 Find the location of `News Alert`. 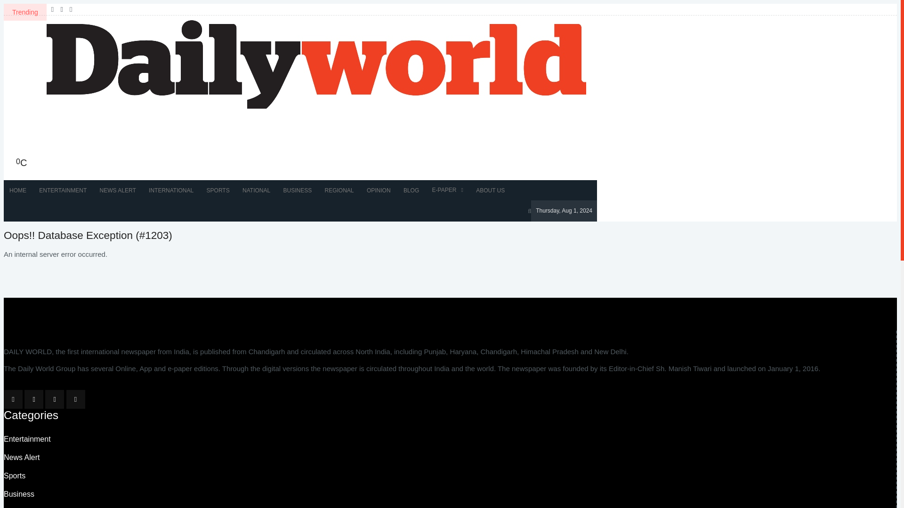

News Alert is located at coordinates (22, 457).